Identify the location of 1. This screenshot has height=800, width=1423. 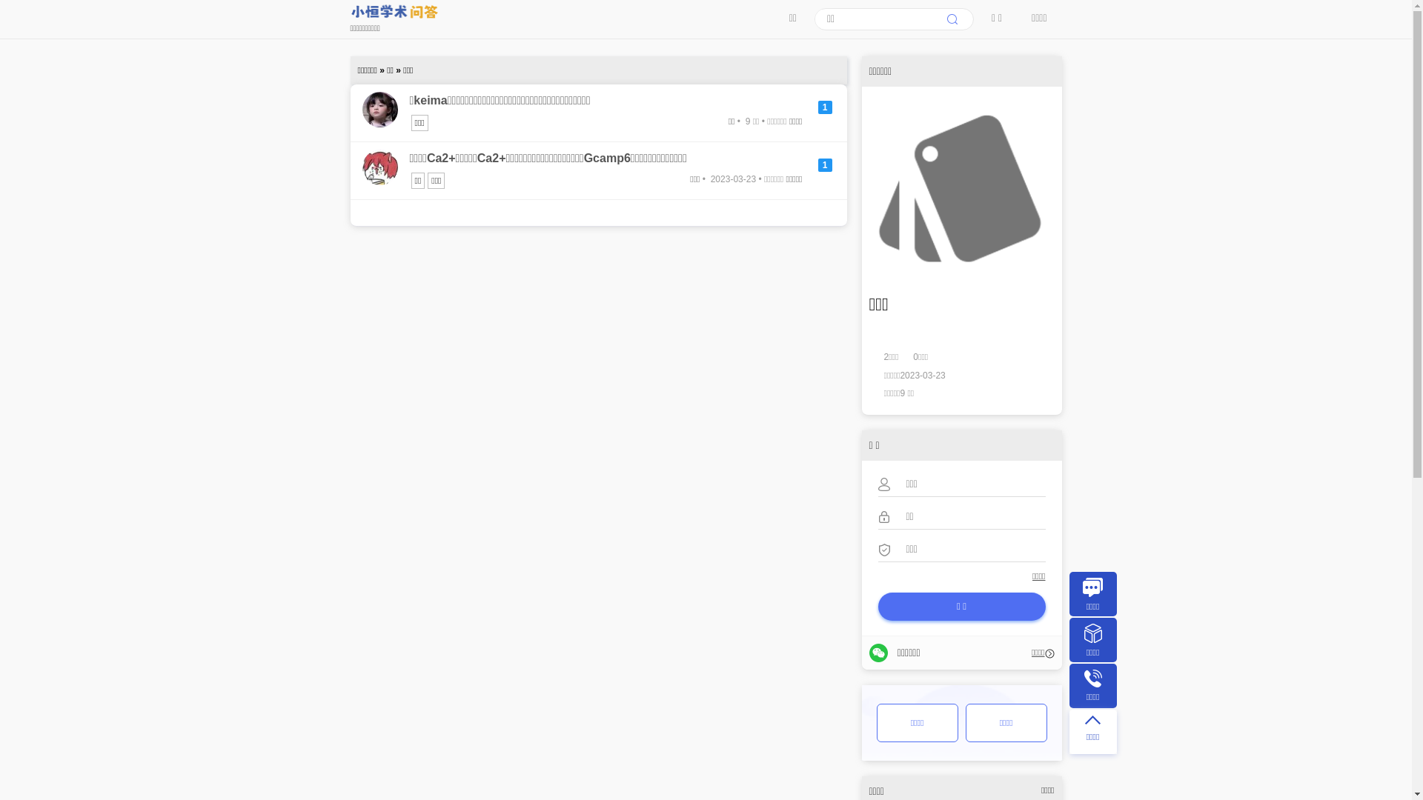
(826, 165).